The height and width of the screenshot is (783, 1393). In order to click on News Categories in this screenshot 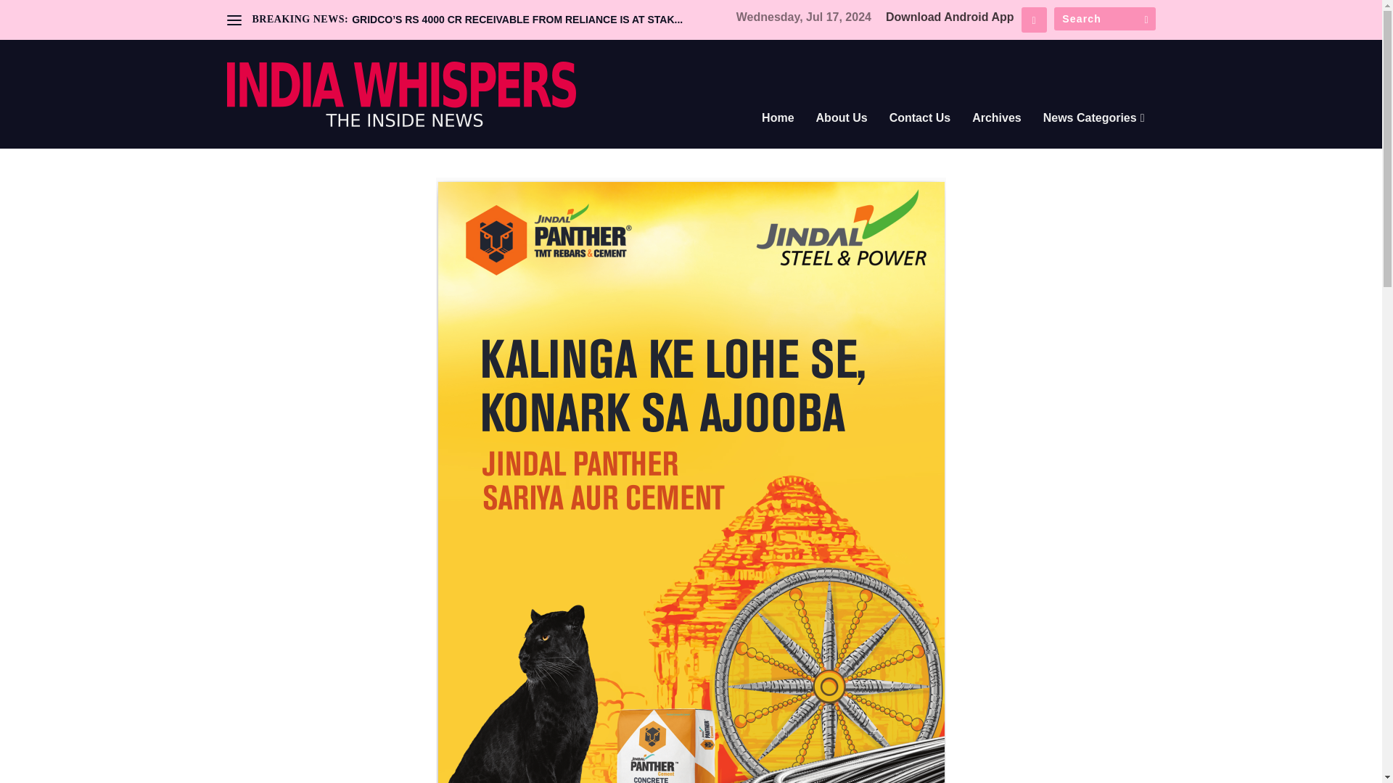, I will do `click(1094, 138)`.